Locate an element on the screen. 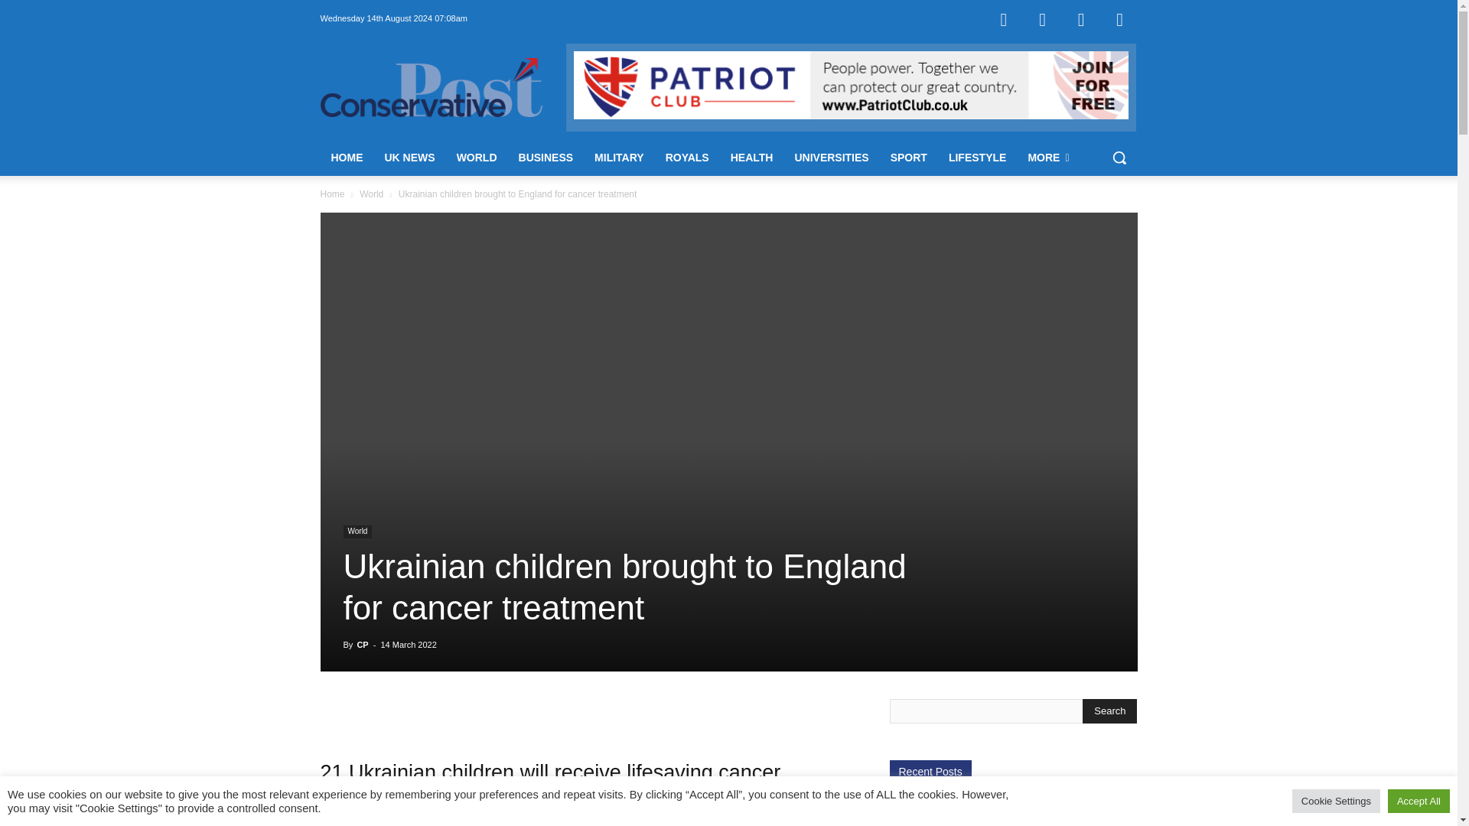 This screenshot has width=1469, height=826. Search is located at coordinates (1109, 711).